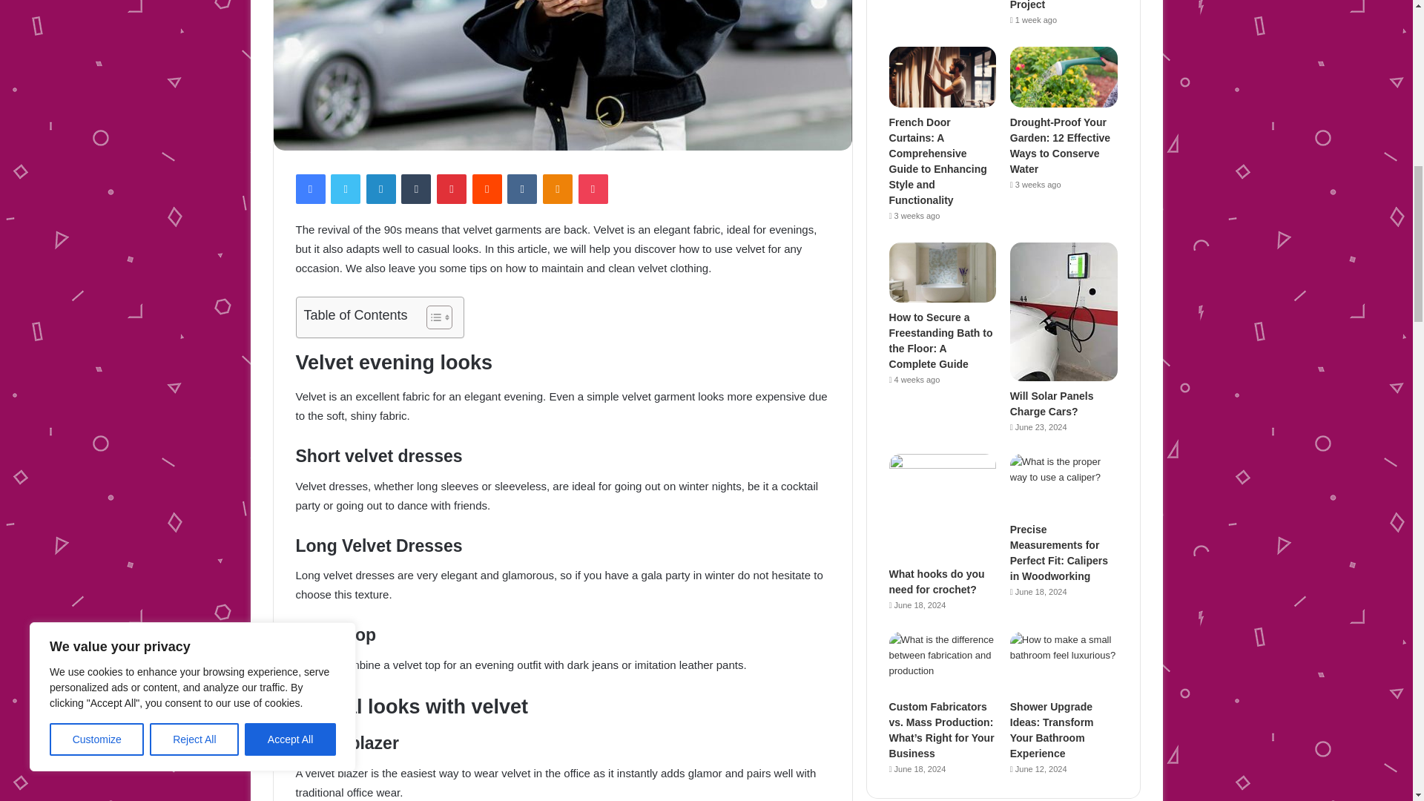 The height and width of the screenshot is (801, 1424). Describe the element at coordinates (593, 189) in the screenshot. I see `Pocket` at that location.